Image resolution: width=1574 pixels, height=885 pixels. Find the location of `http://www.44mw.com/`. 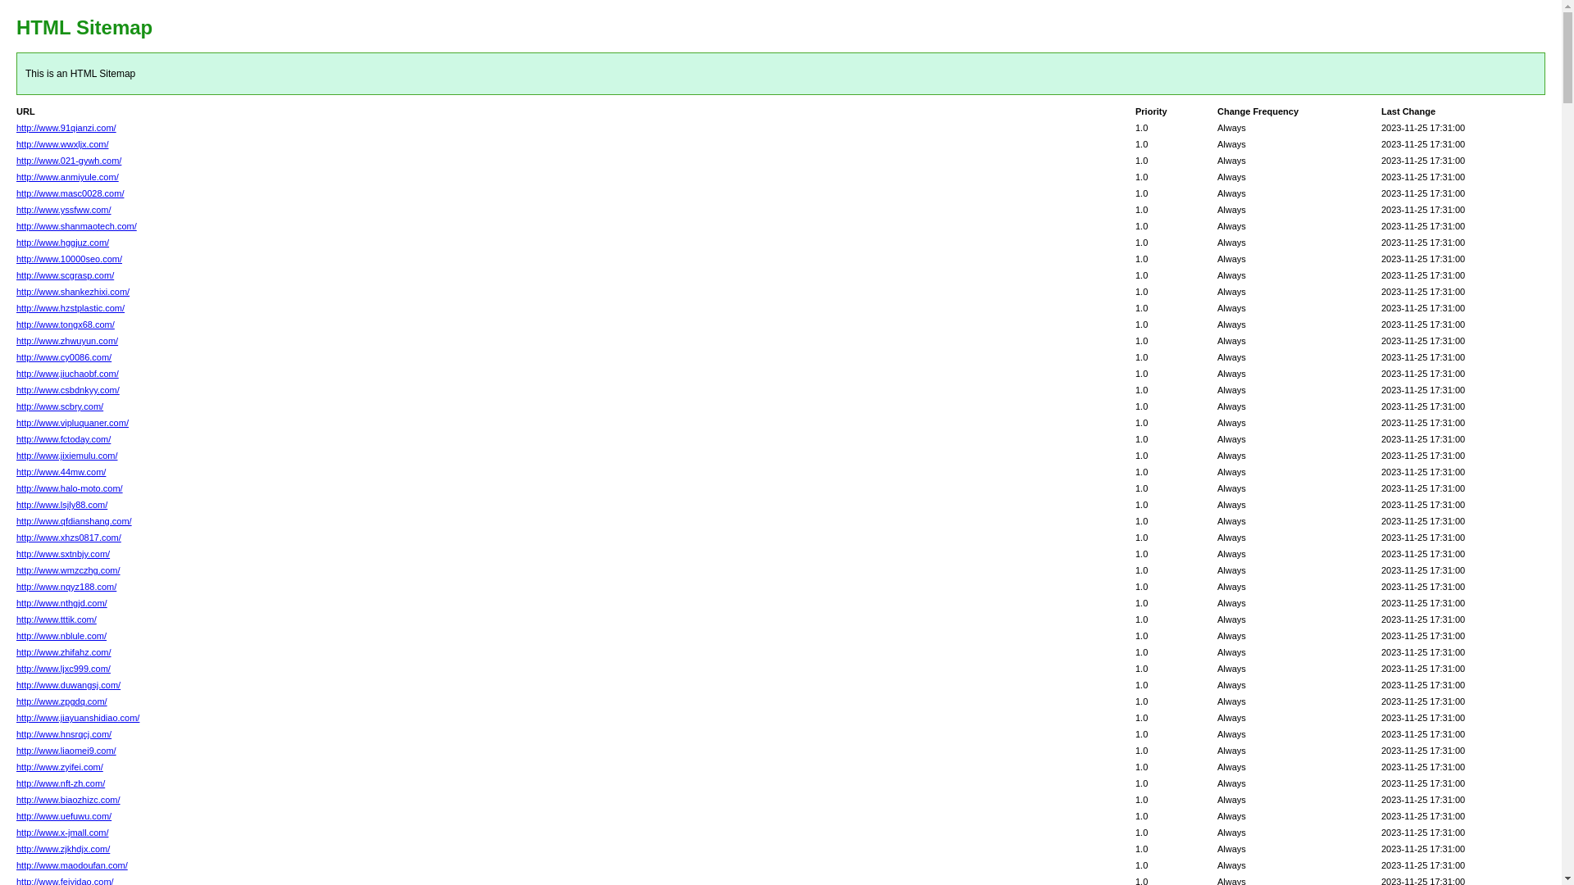

http://www.44mw.com/ is located at coordinates (61, 472).